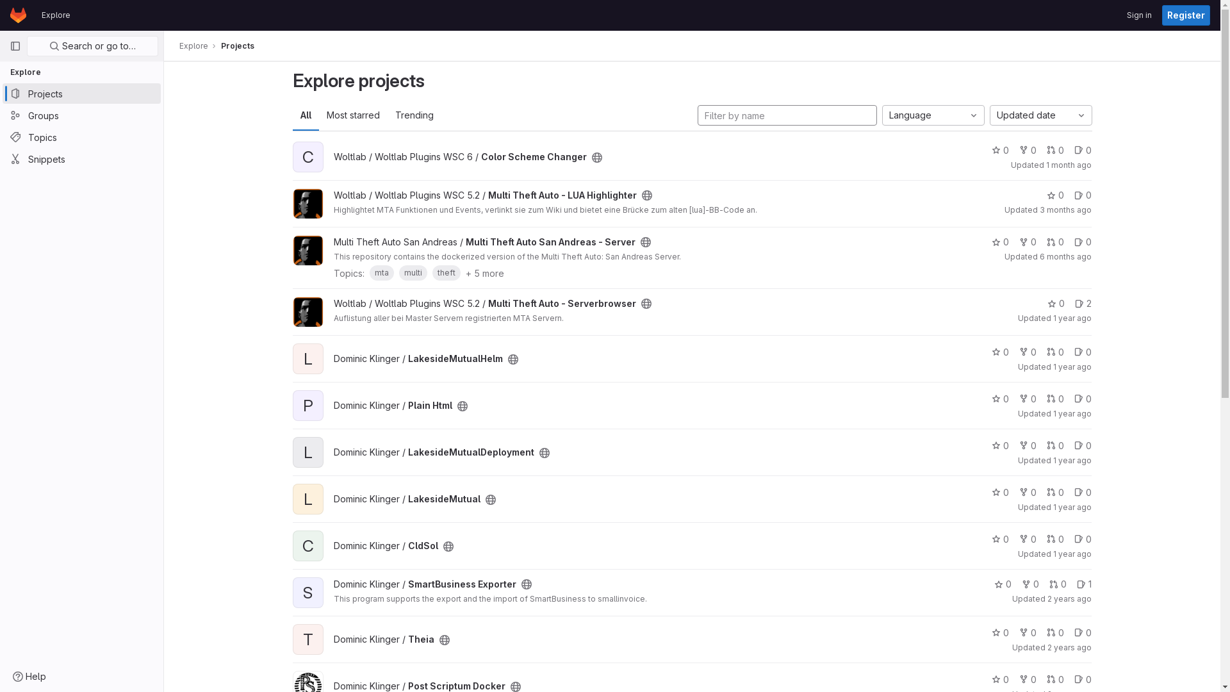 The image size is (1230, 692). What do you see at coordinates (313, 149) in the screenshot?
I see `C` at bounding box center [313, 149].